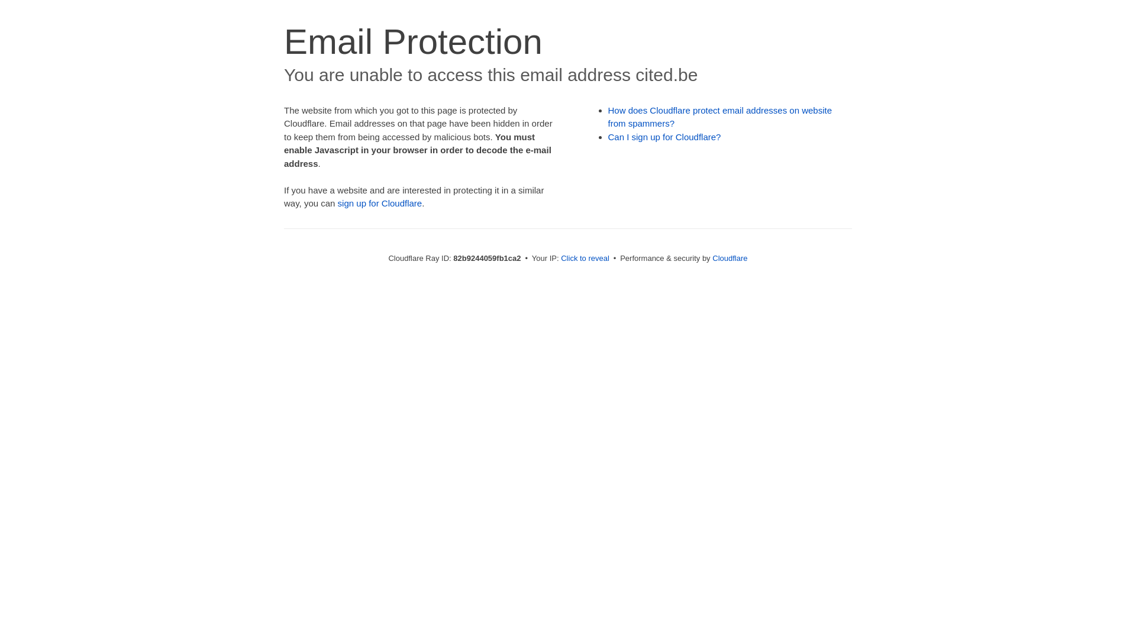  What do you see at coordinates (380, 204) in the screenshot?
I see `sign up for Cloudflare` at bounding box center [380, 204].